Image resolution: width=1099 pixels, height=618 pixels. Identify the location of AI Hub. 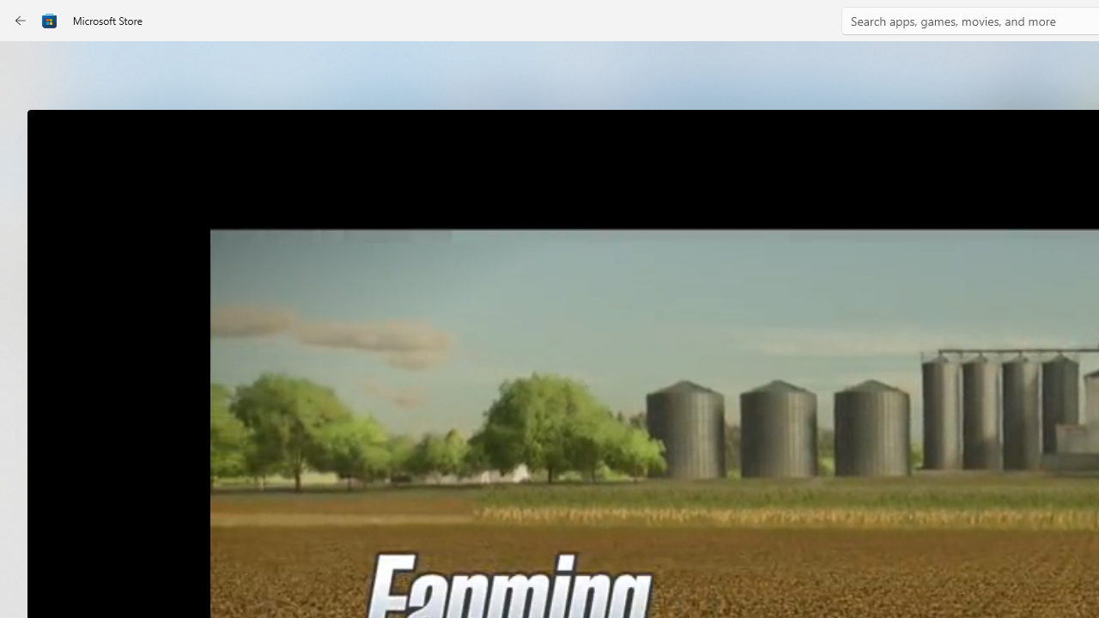
(31, 335).